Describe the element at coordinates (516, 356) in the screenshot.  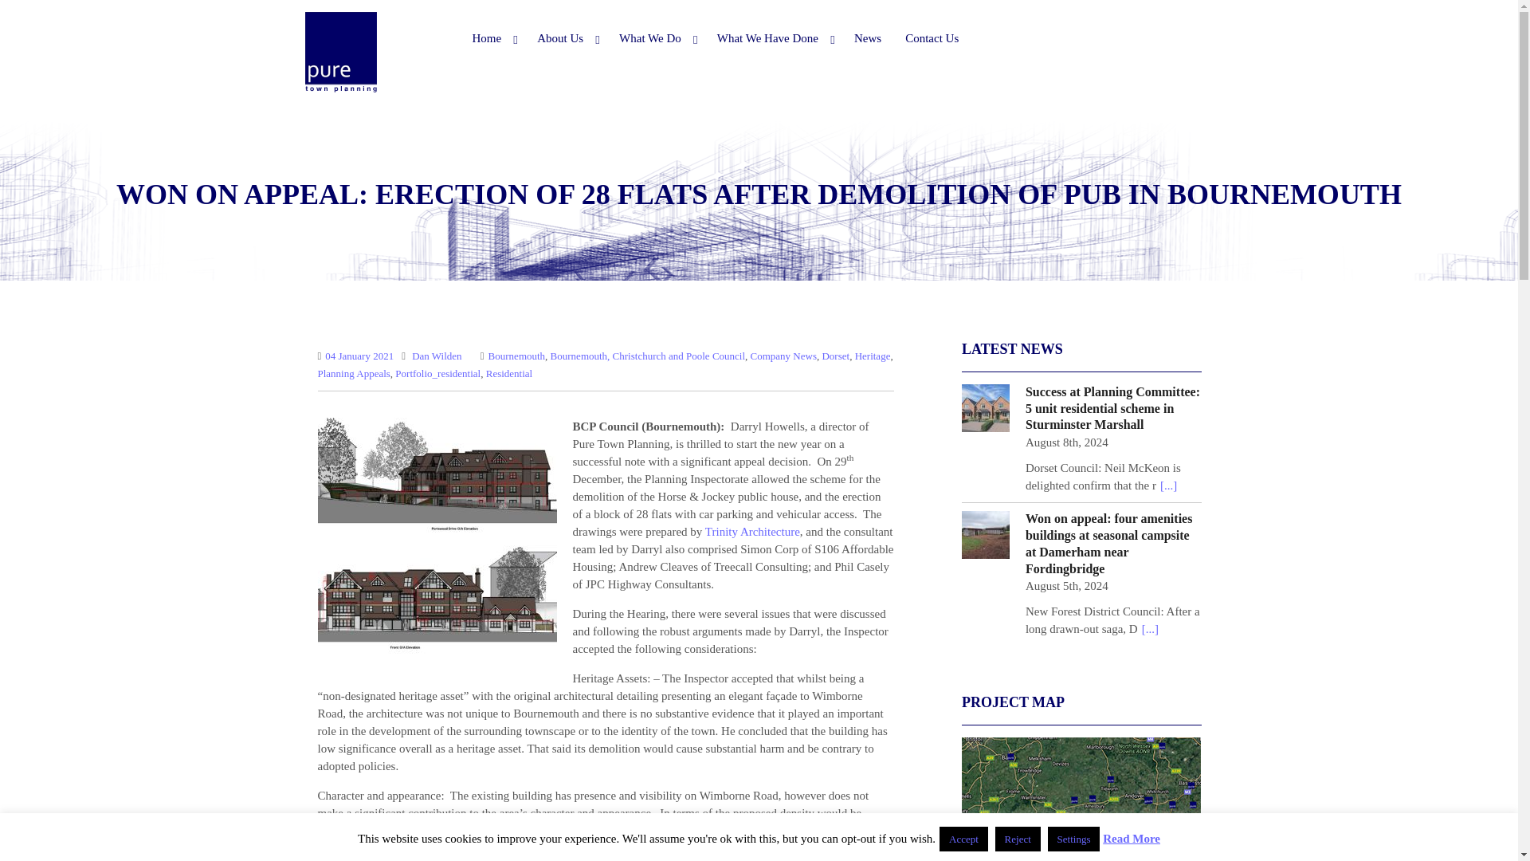
I see `Bournemouth` at that location.